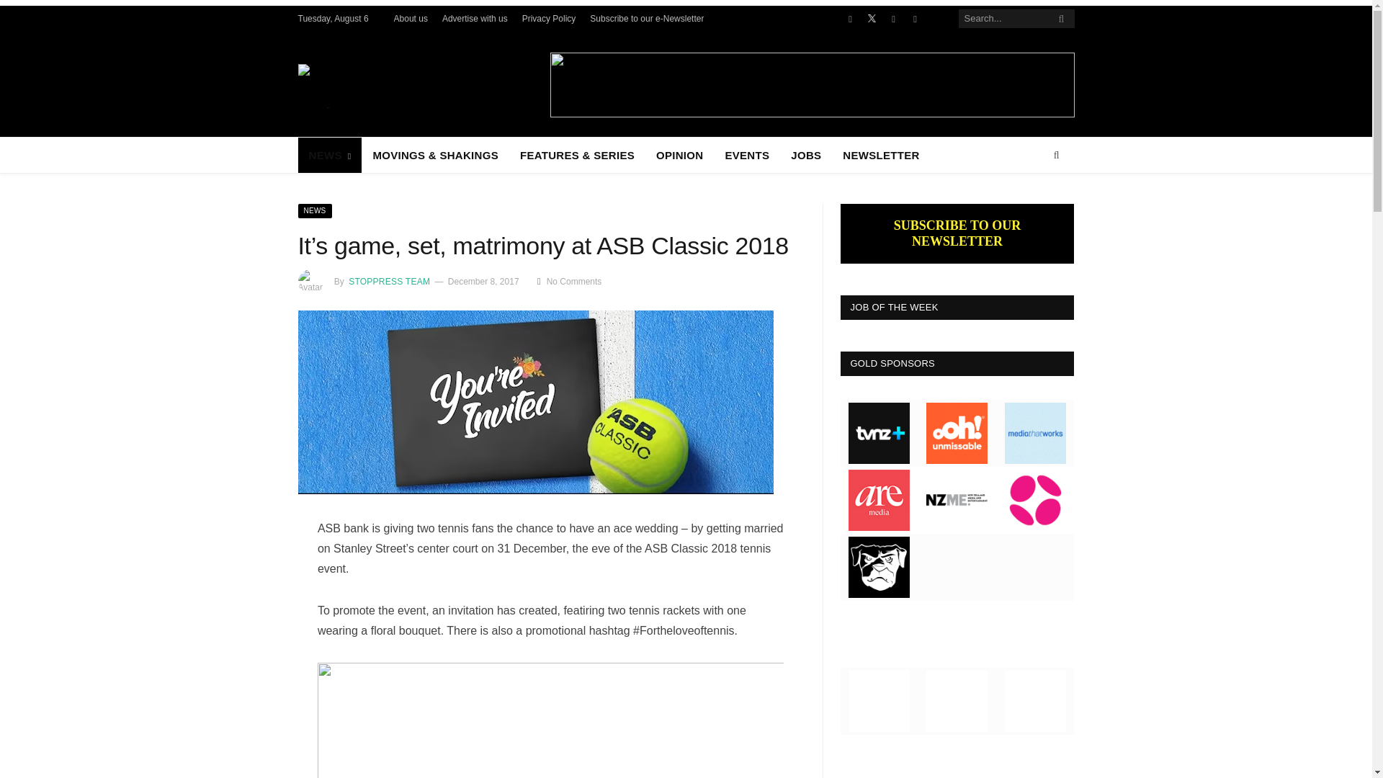  What do you see at coordinates (475, 19) in the screenshot?
I see `Advertise with us` at bounding box center [475, 19].